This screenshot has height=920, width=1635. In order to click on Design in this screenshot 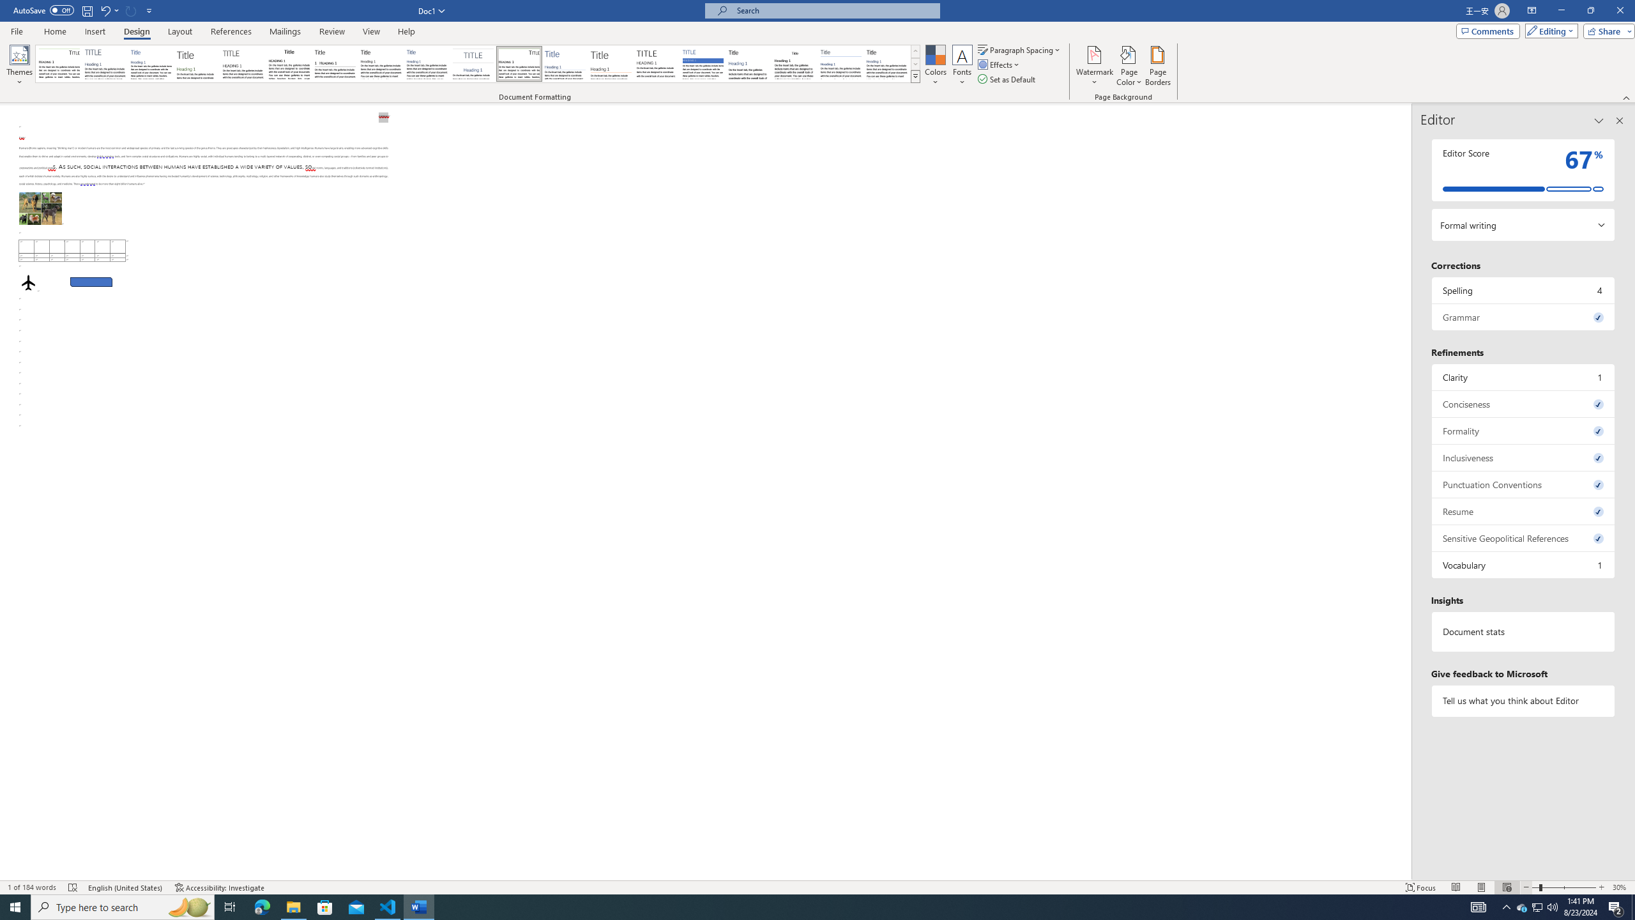, I will do `click(137, 31)`.